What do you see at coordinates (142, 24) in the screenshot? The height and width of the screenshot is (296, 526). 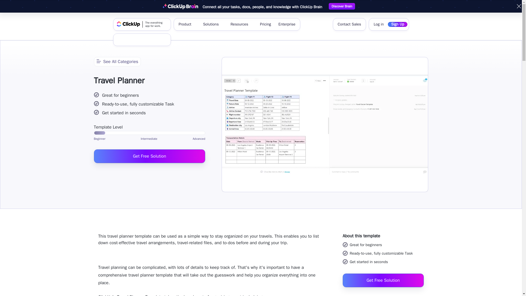 I see `Close banner` at bounding box center [142, 24].